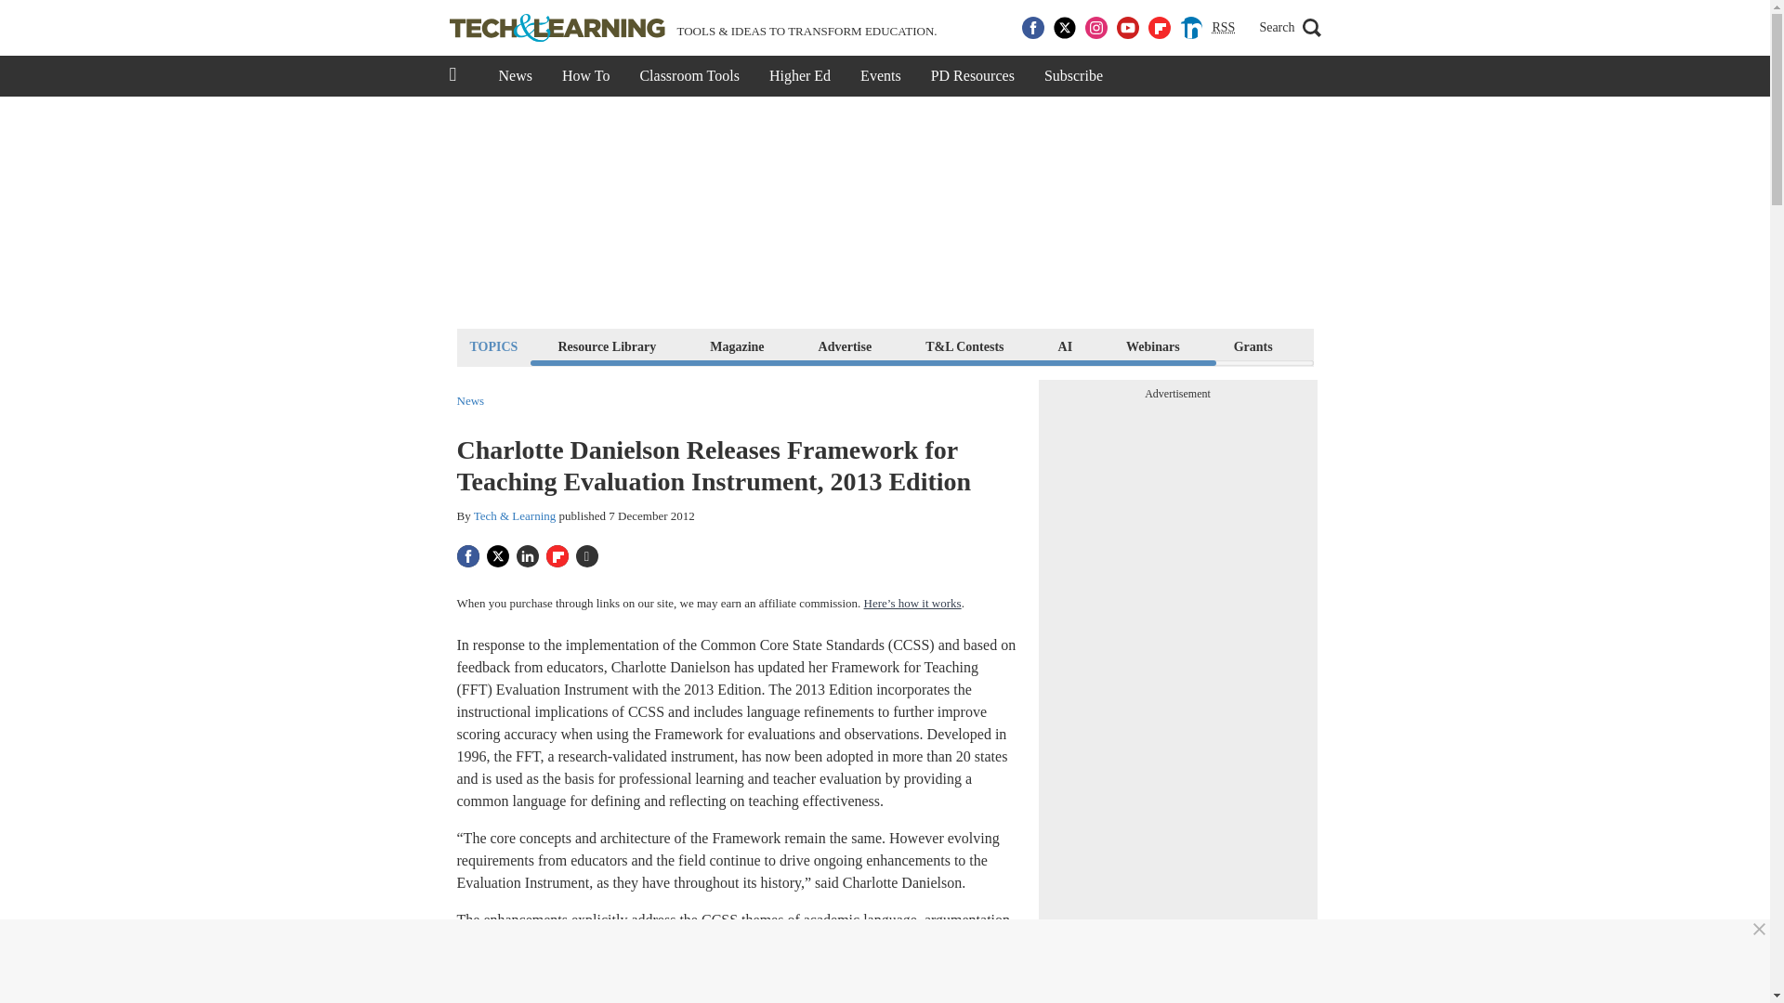  What do you see at coordinates (884, 212) in the screenshot?
I see `Advertisement` at bounding box center [884, 212].